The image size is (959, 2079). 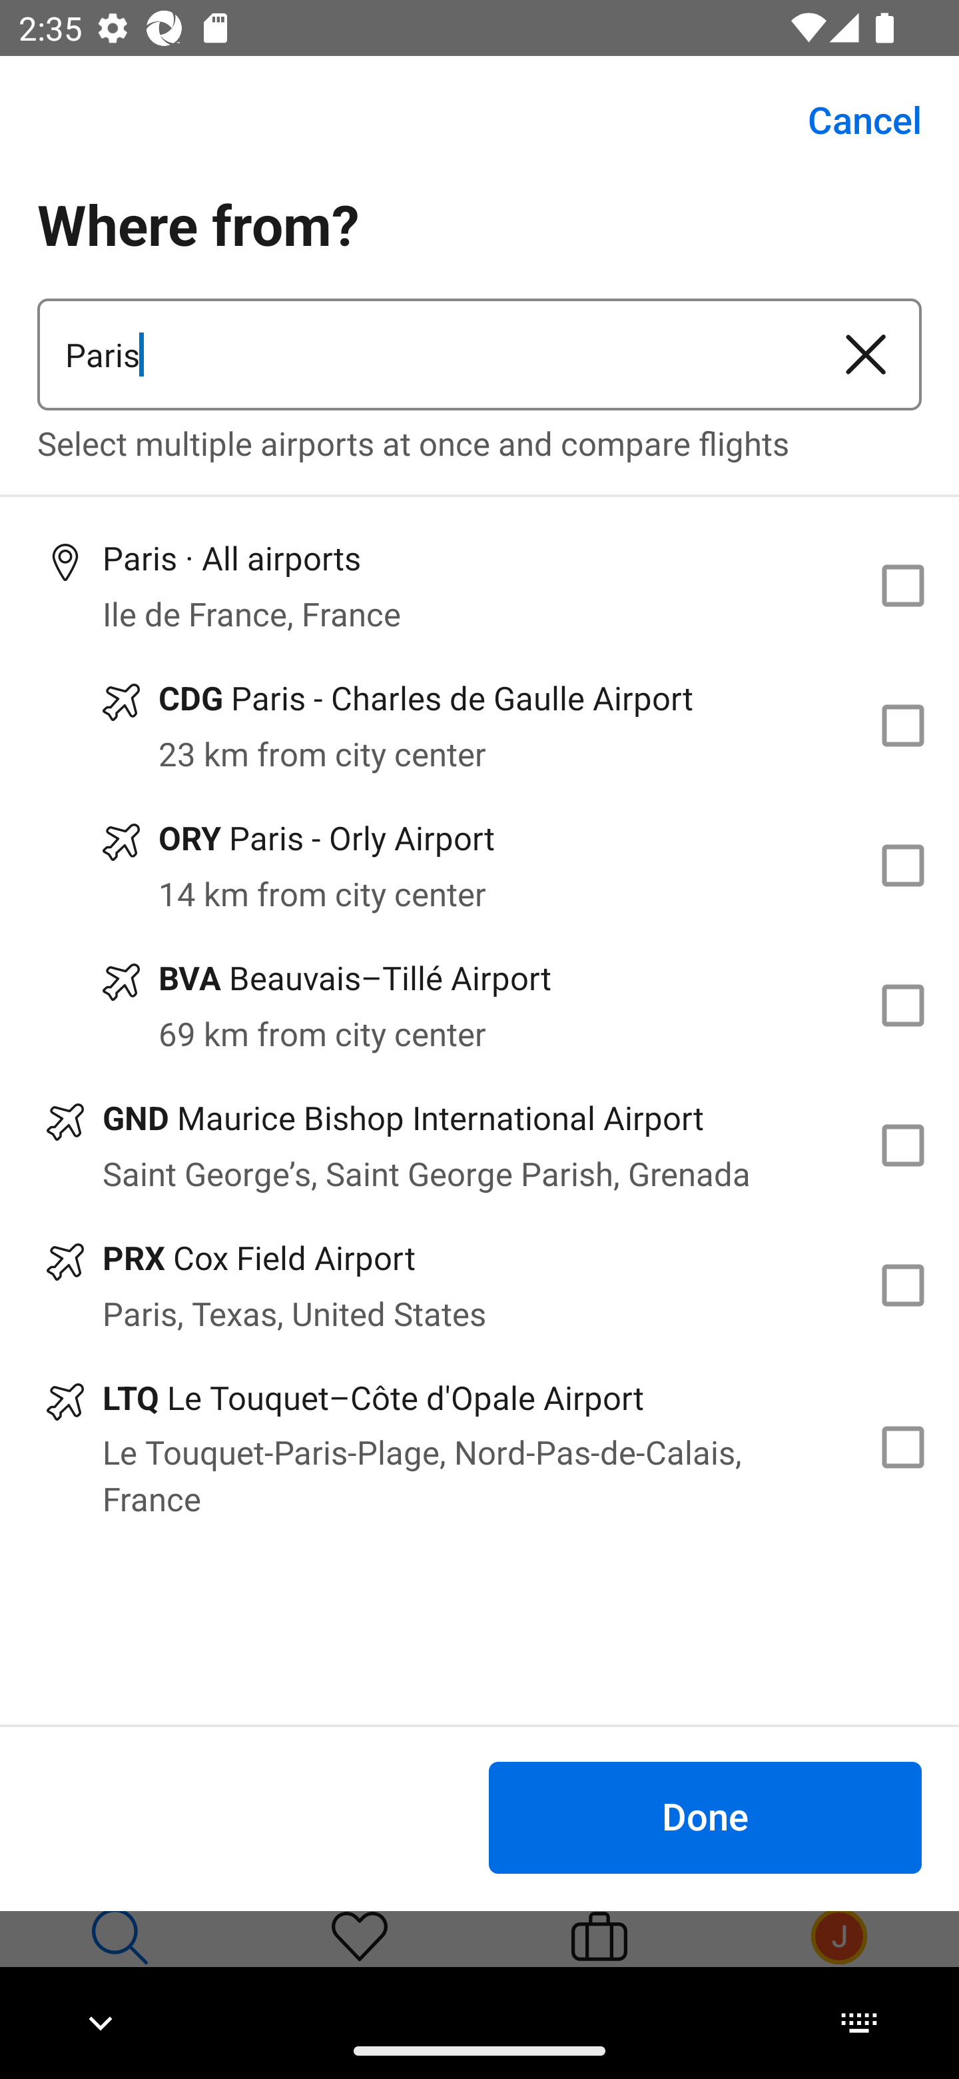 I want to click on Cancel, so click(x=850, y=120).